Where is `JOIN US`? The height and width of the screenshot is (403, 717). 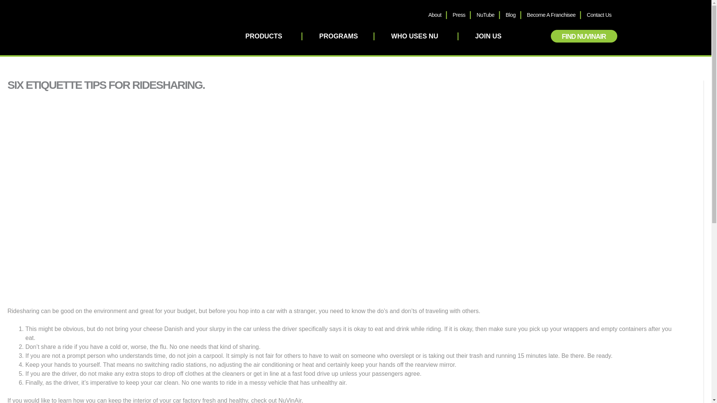
JOIN US is located at coordinates (488, 36).